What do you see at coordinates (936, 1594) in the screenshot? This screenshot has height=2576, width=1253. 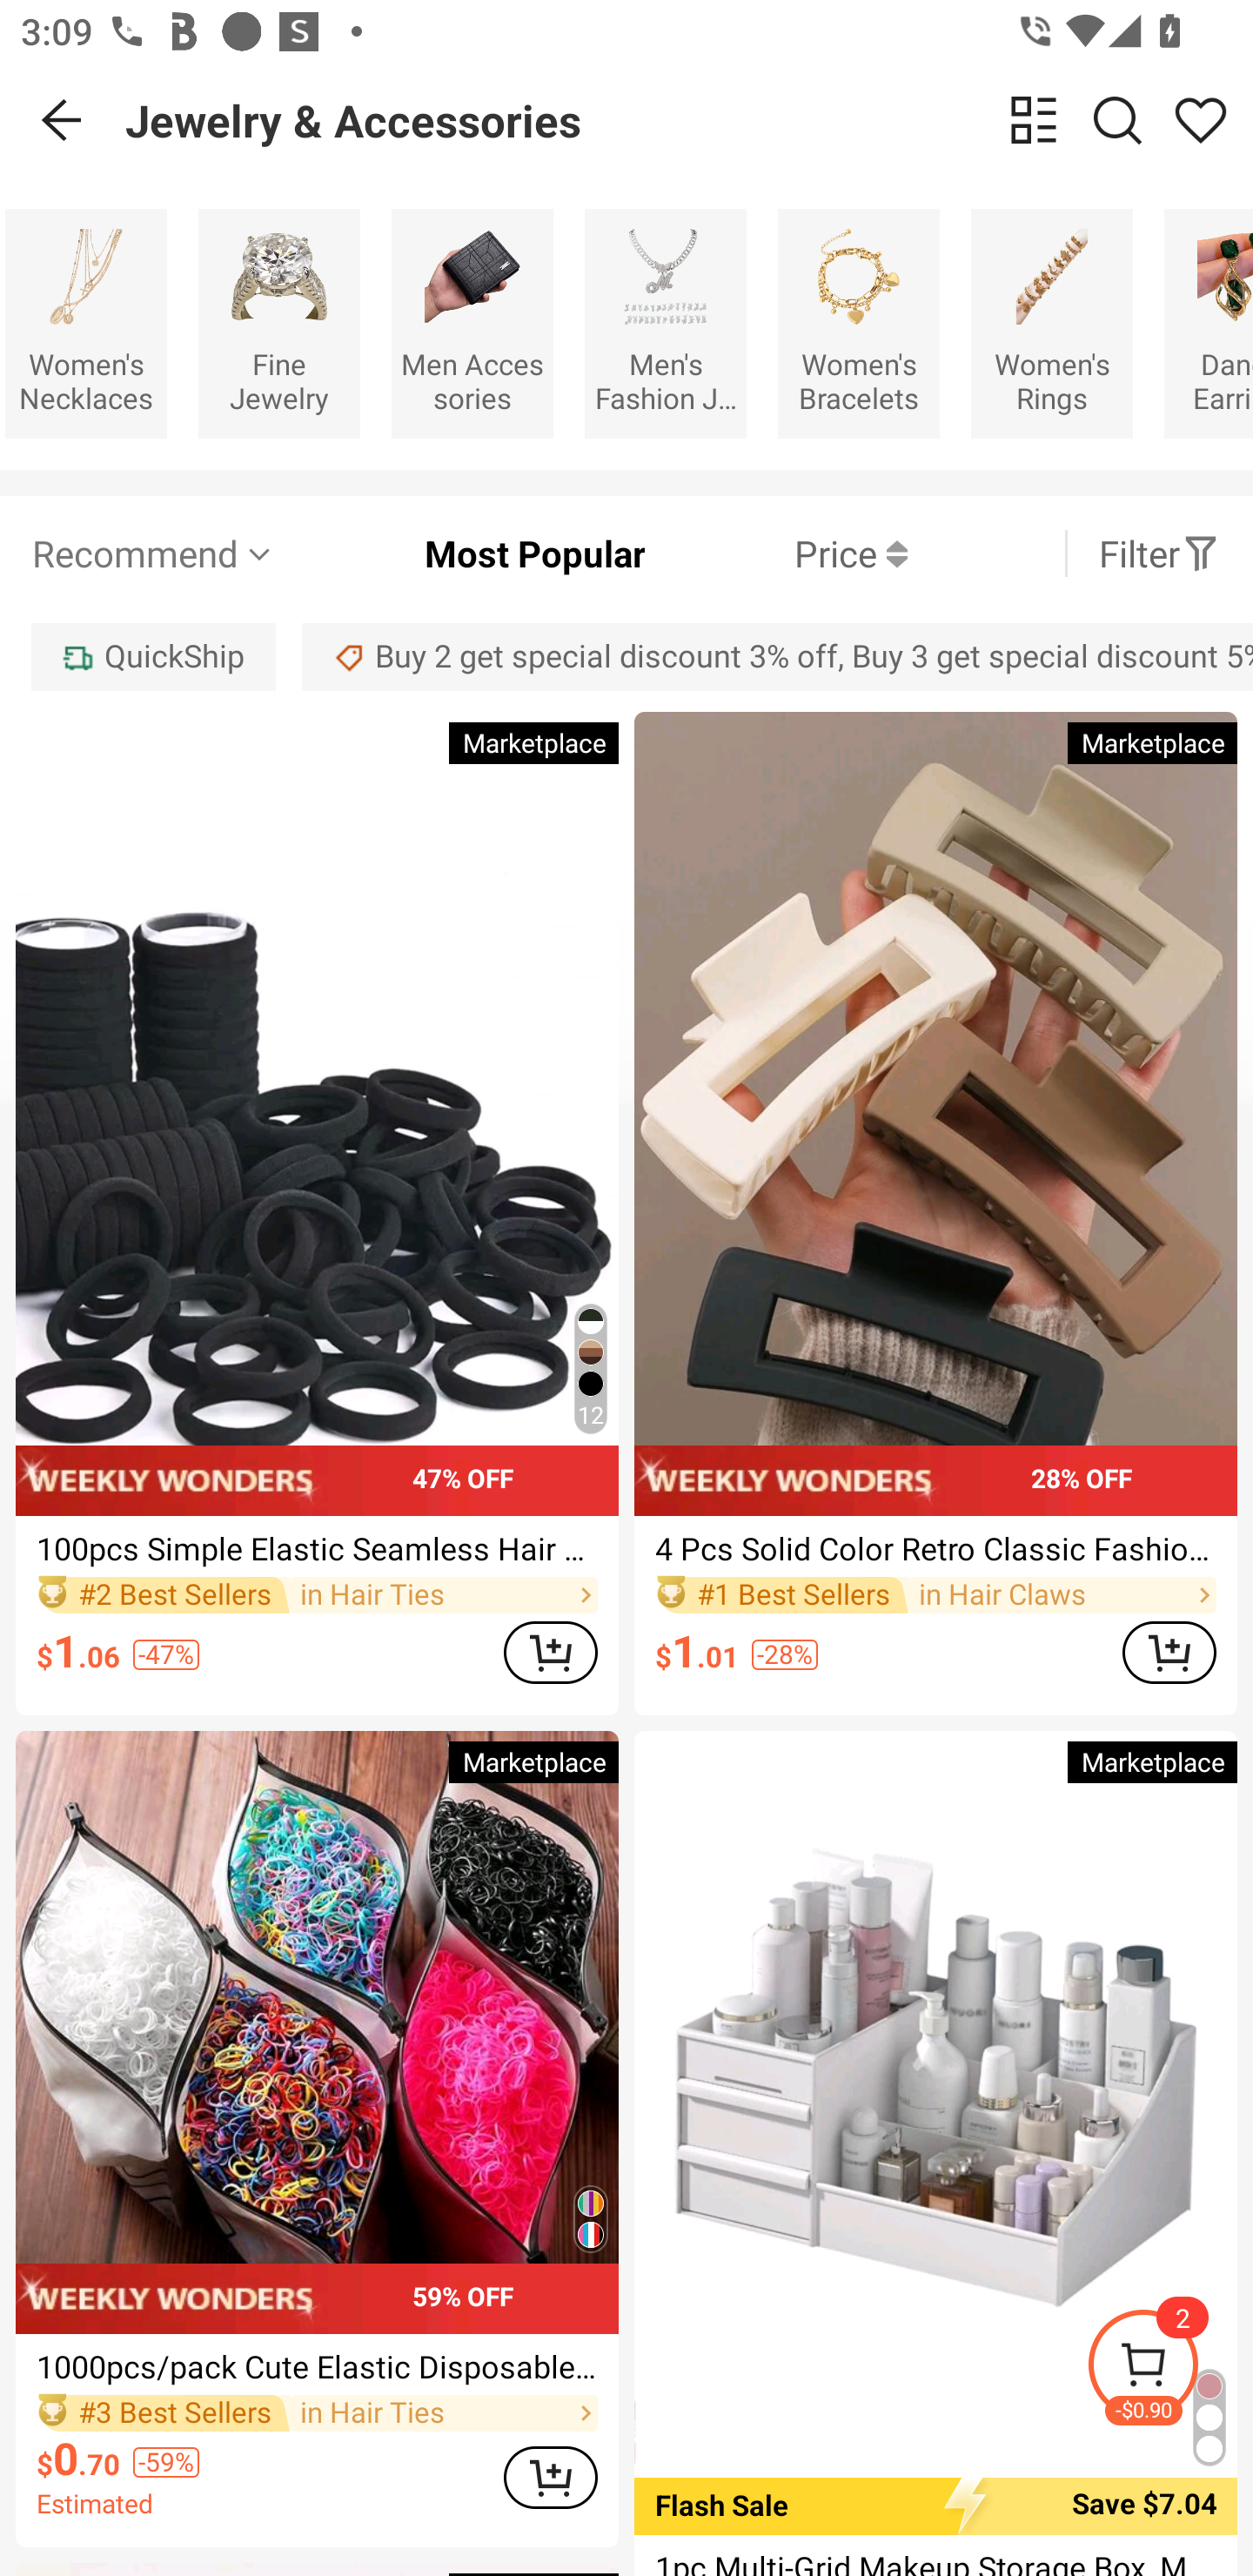 I see `#1 Best Sellers in Hair Claws` at bounding box center [936, 1594].